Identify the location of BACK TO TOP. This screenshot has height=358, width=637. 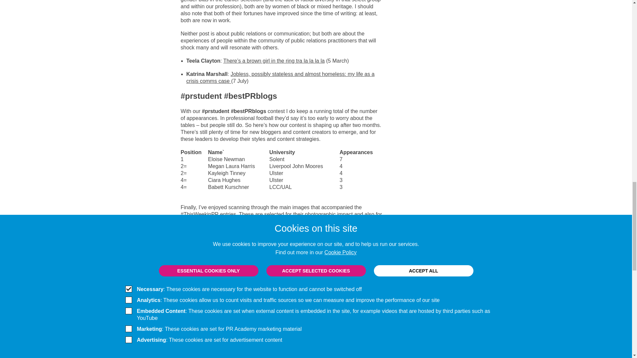
(437, 355).